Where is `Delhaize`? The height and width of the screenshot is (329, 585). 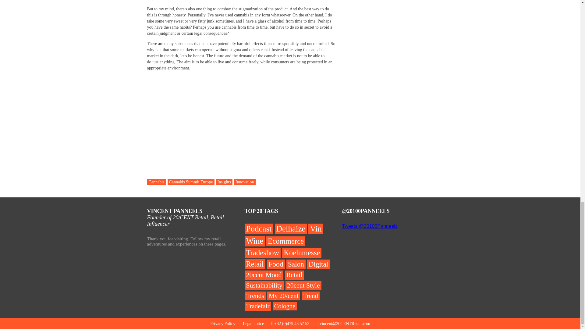 Delhaize is located at coordinates (291, 229).